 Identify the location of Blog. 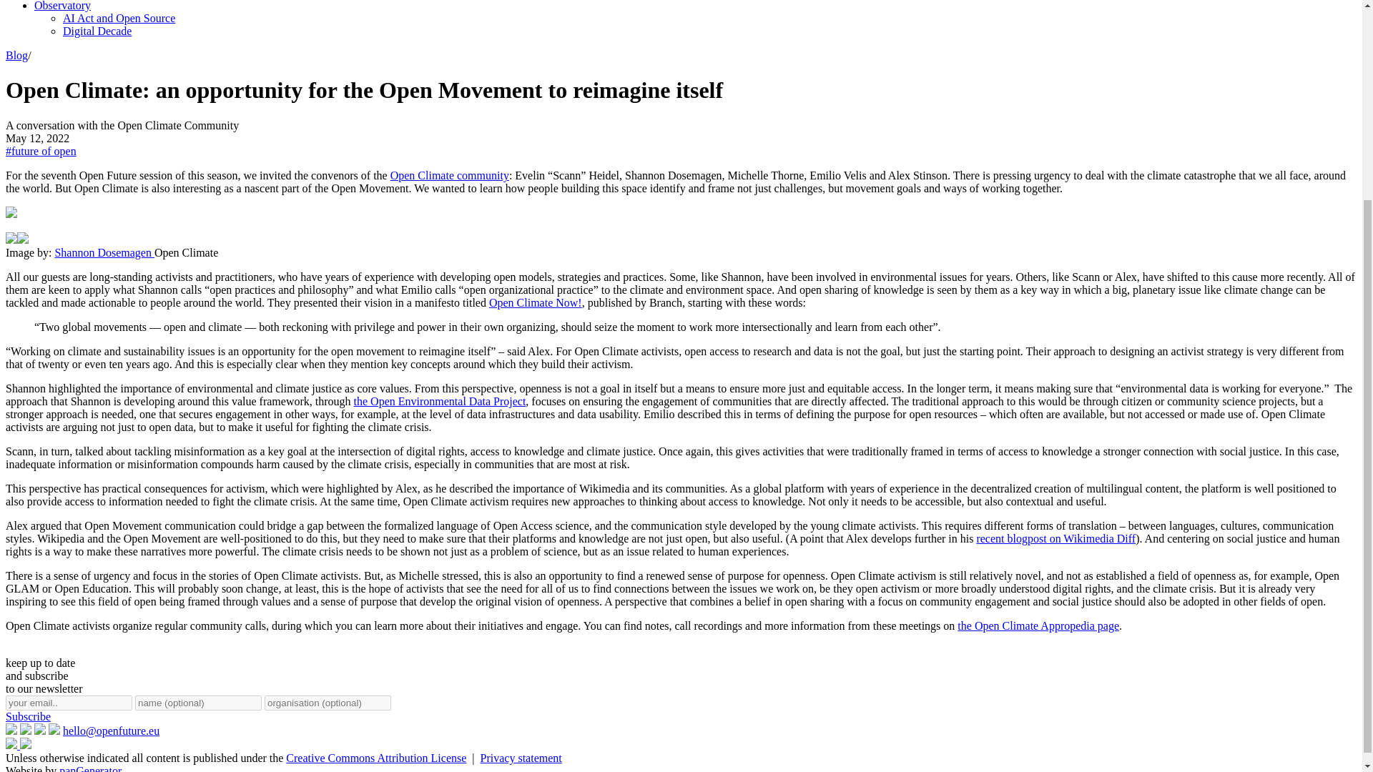
(16, 56).